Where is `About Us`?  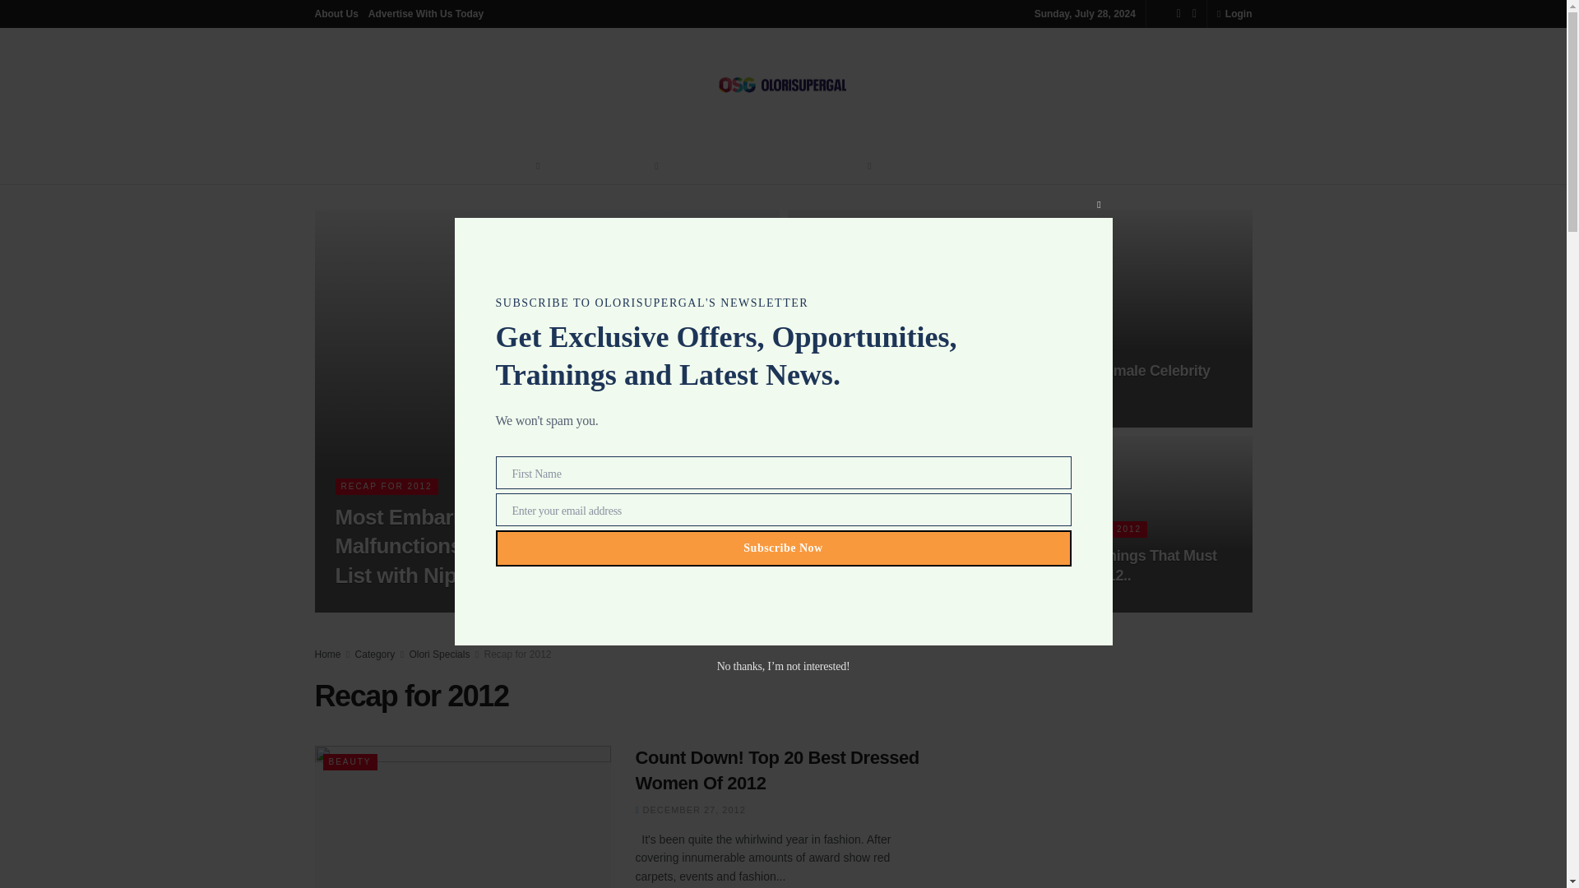 About Us is located at coordinates (336, 13).